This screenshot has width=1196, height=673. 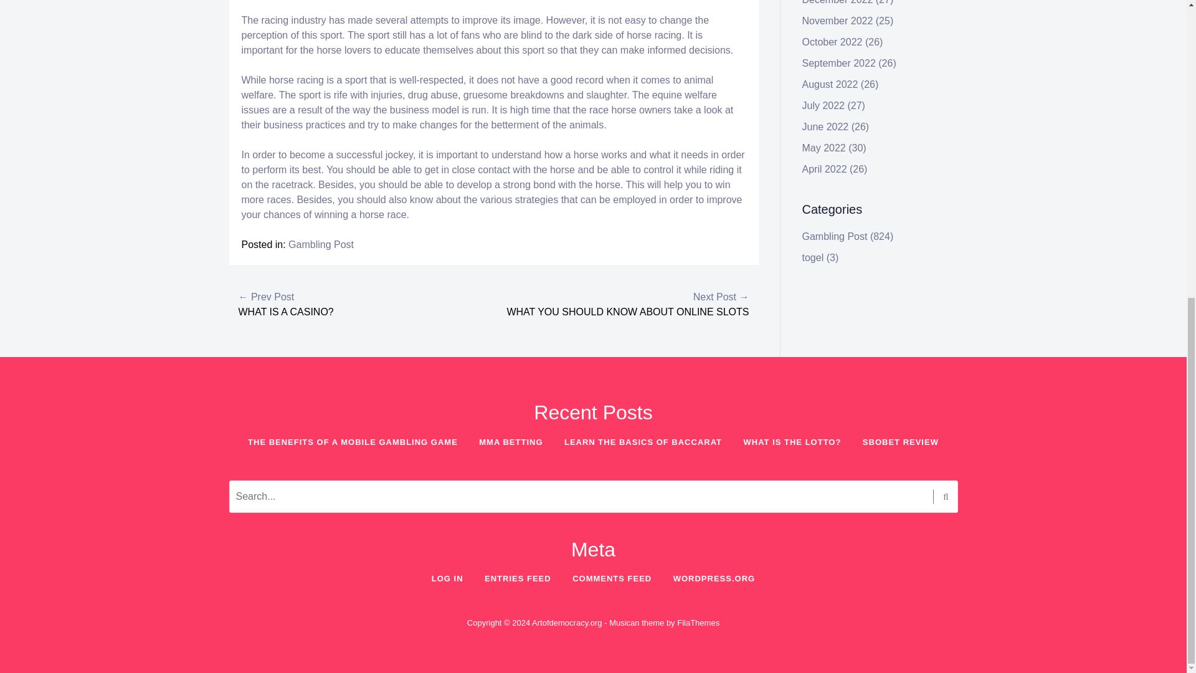 What do you see at coordinates (826, 126) in the screenshot?
I see `June 2022` at bounding box center [826, 126].